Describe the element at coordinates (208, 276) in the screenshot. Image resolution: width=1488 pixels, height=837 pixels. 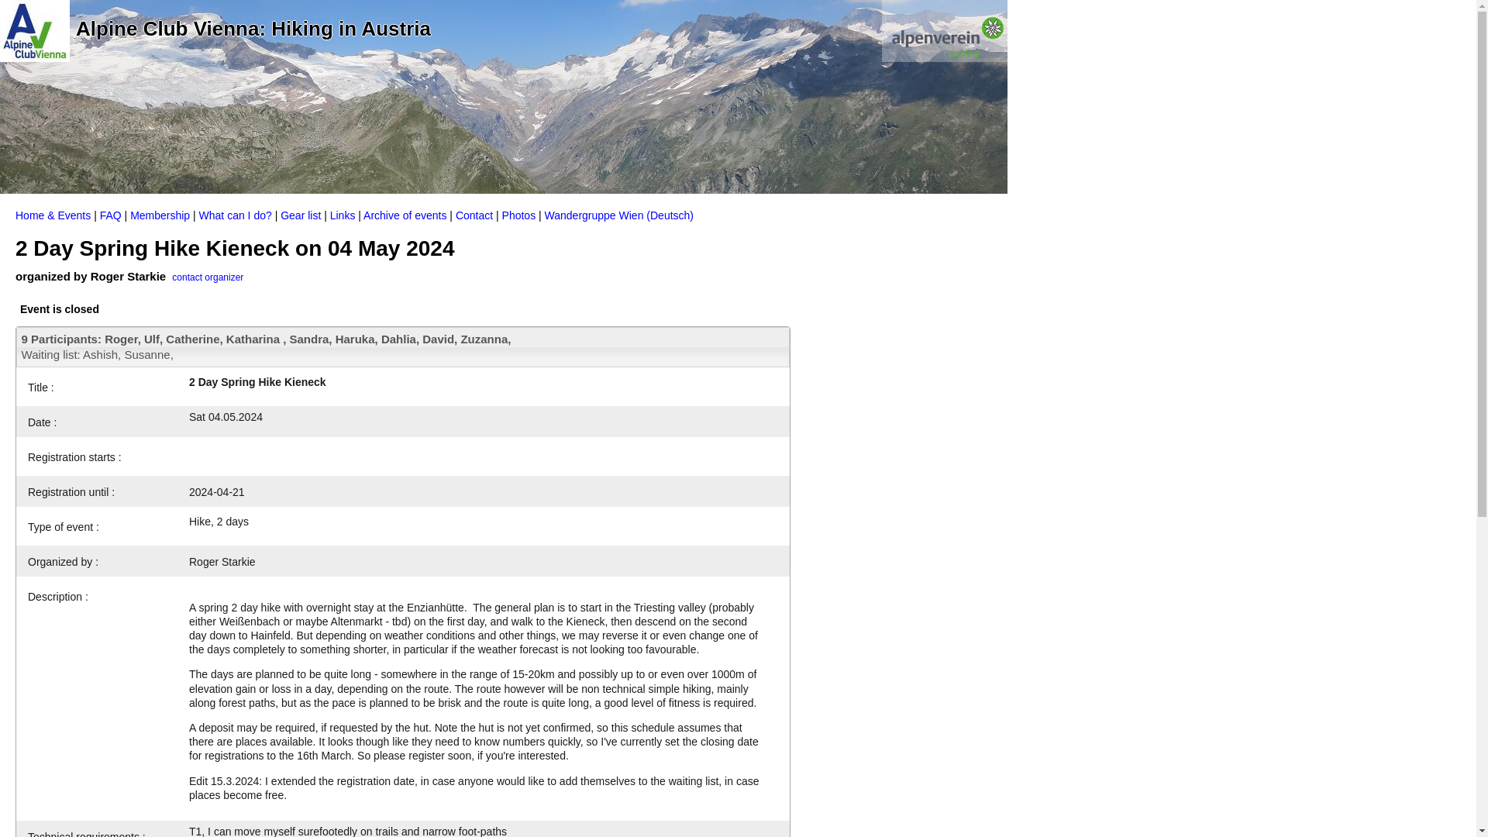
I see `contact organizer` at that location.